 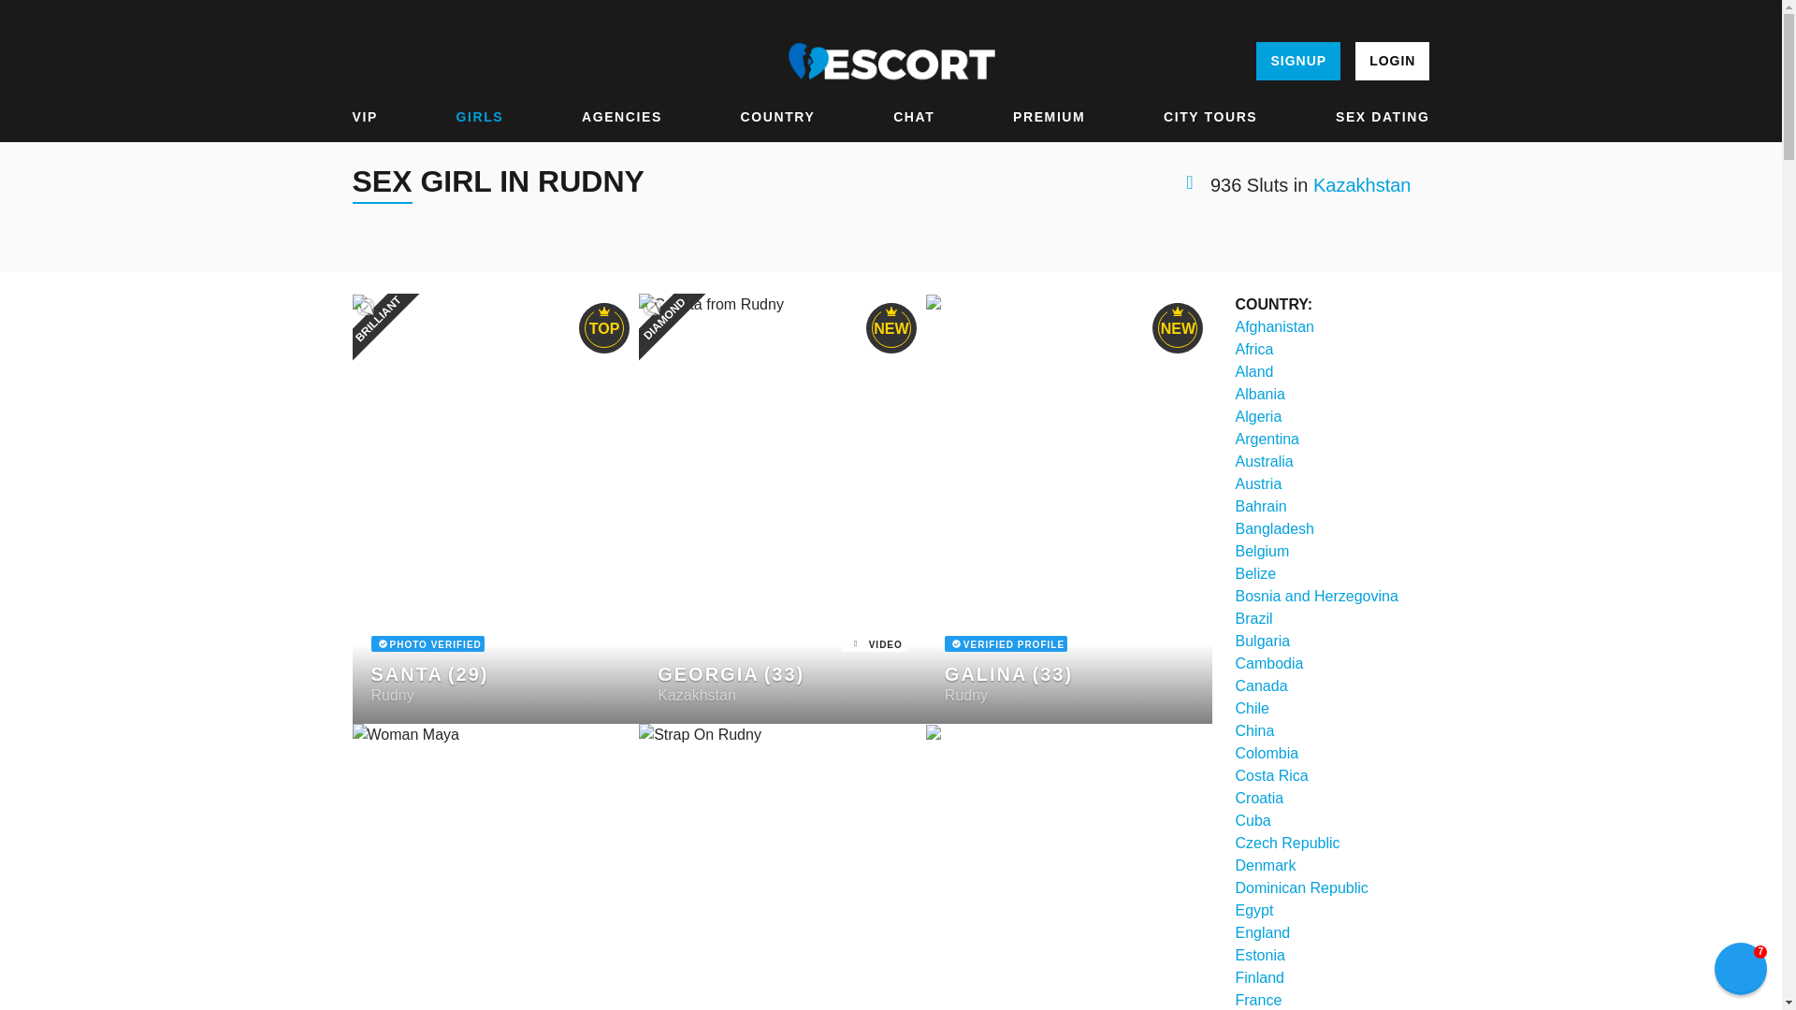 What do you see at coordinates (1392, 62) in the screenshot?
I see `LOGIN` at bounding box center [1392, 62].